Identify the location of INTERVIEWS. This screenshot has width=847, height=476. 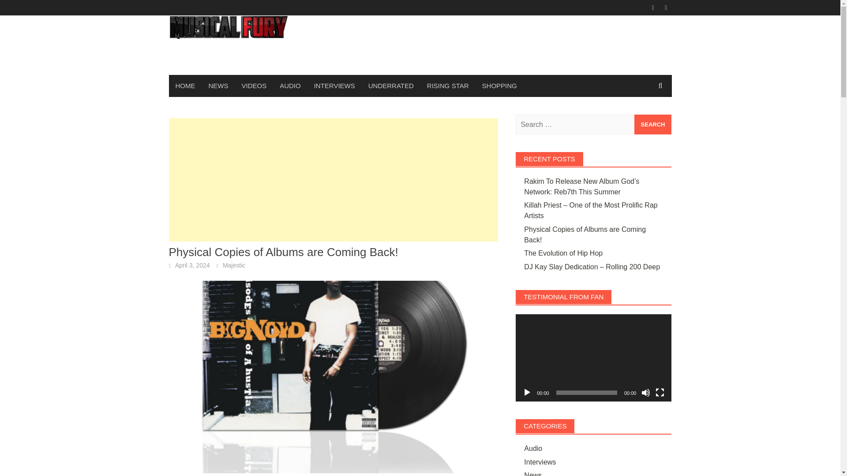
(334, 86).